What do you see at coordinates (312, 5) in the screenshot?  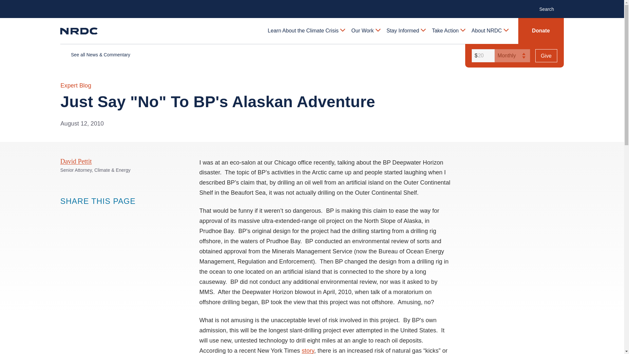 I see `Skip to main content` at bounding box center [312, 5].